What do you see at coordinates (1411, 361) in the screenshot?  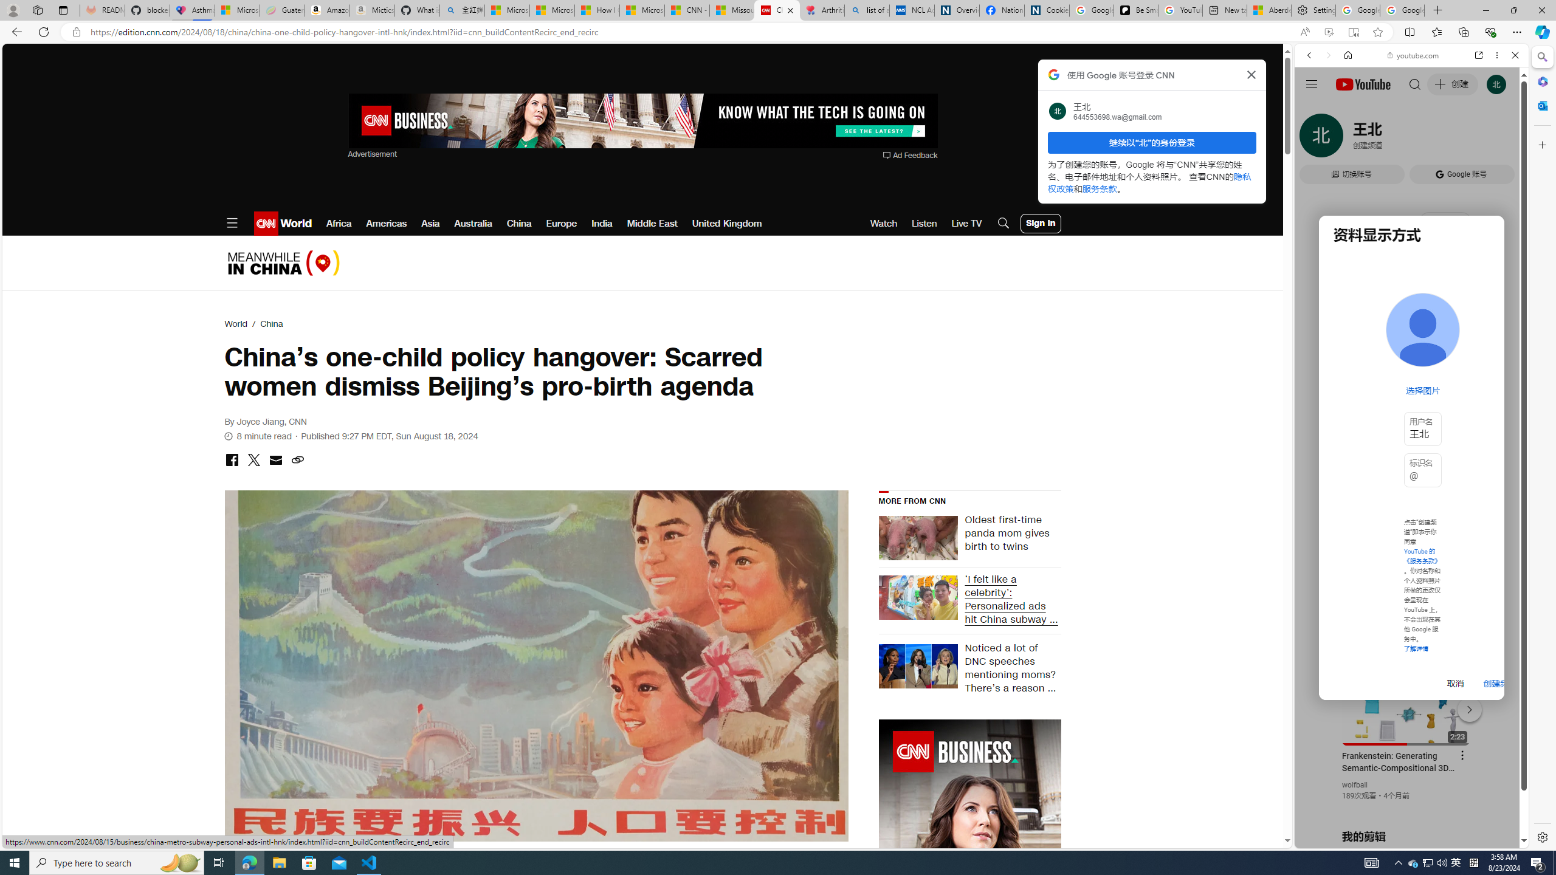 I see `Trailer #2 [HD]` at bounding box center [1411, 361].